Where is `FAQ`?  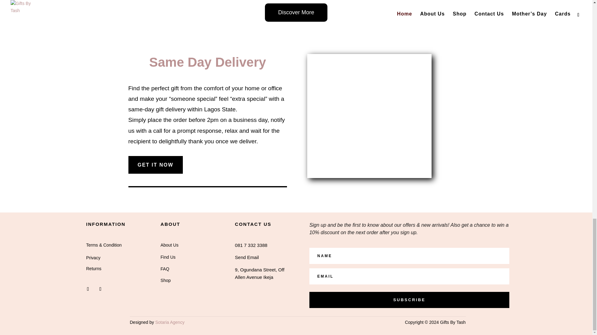
FAQ is located at coordinates (165, 269).